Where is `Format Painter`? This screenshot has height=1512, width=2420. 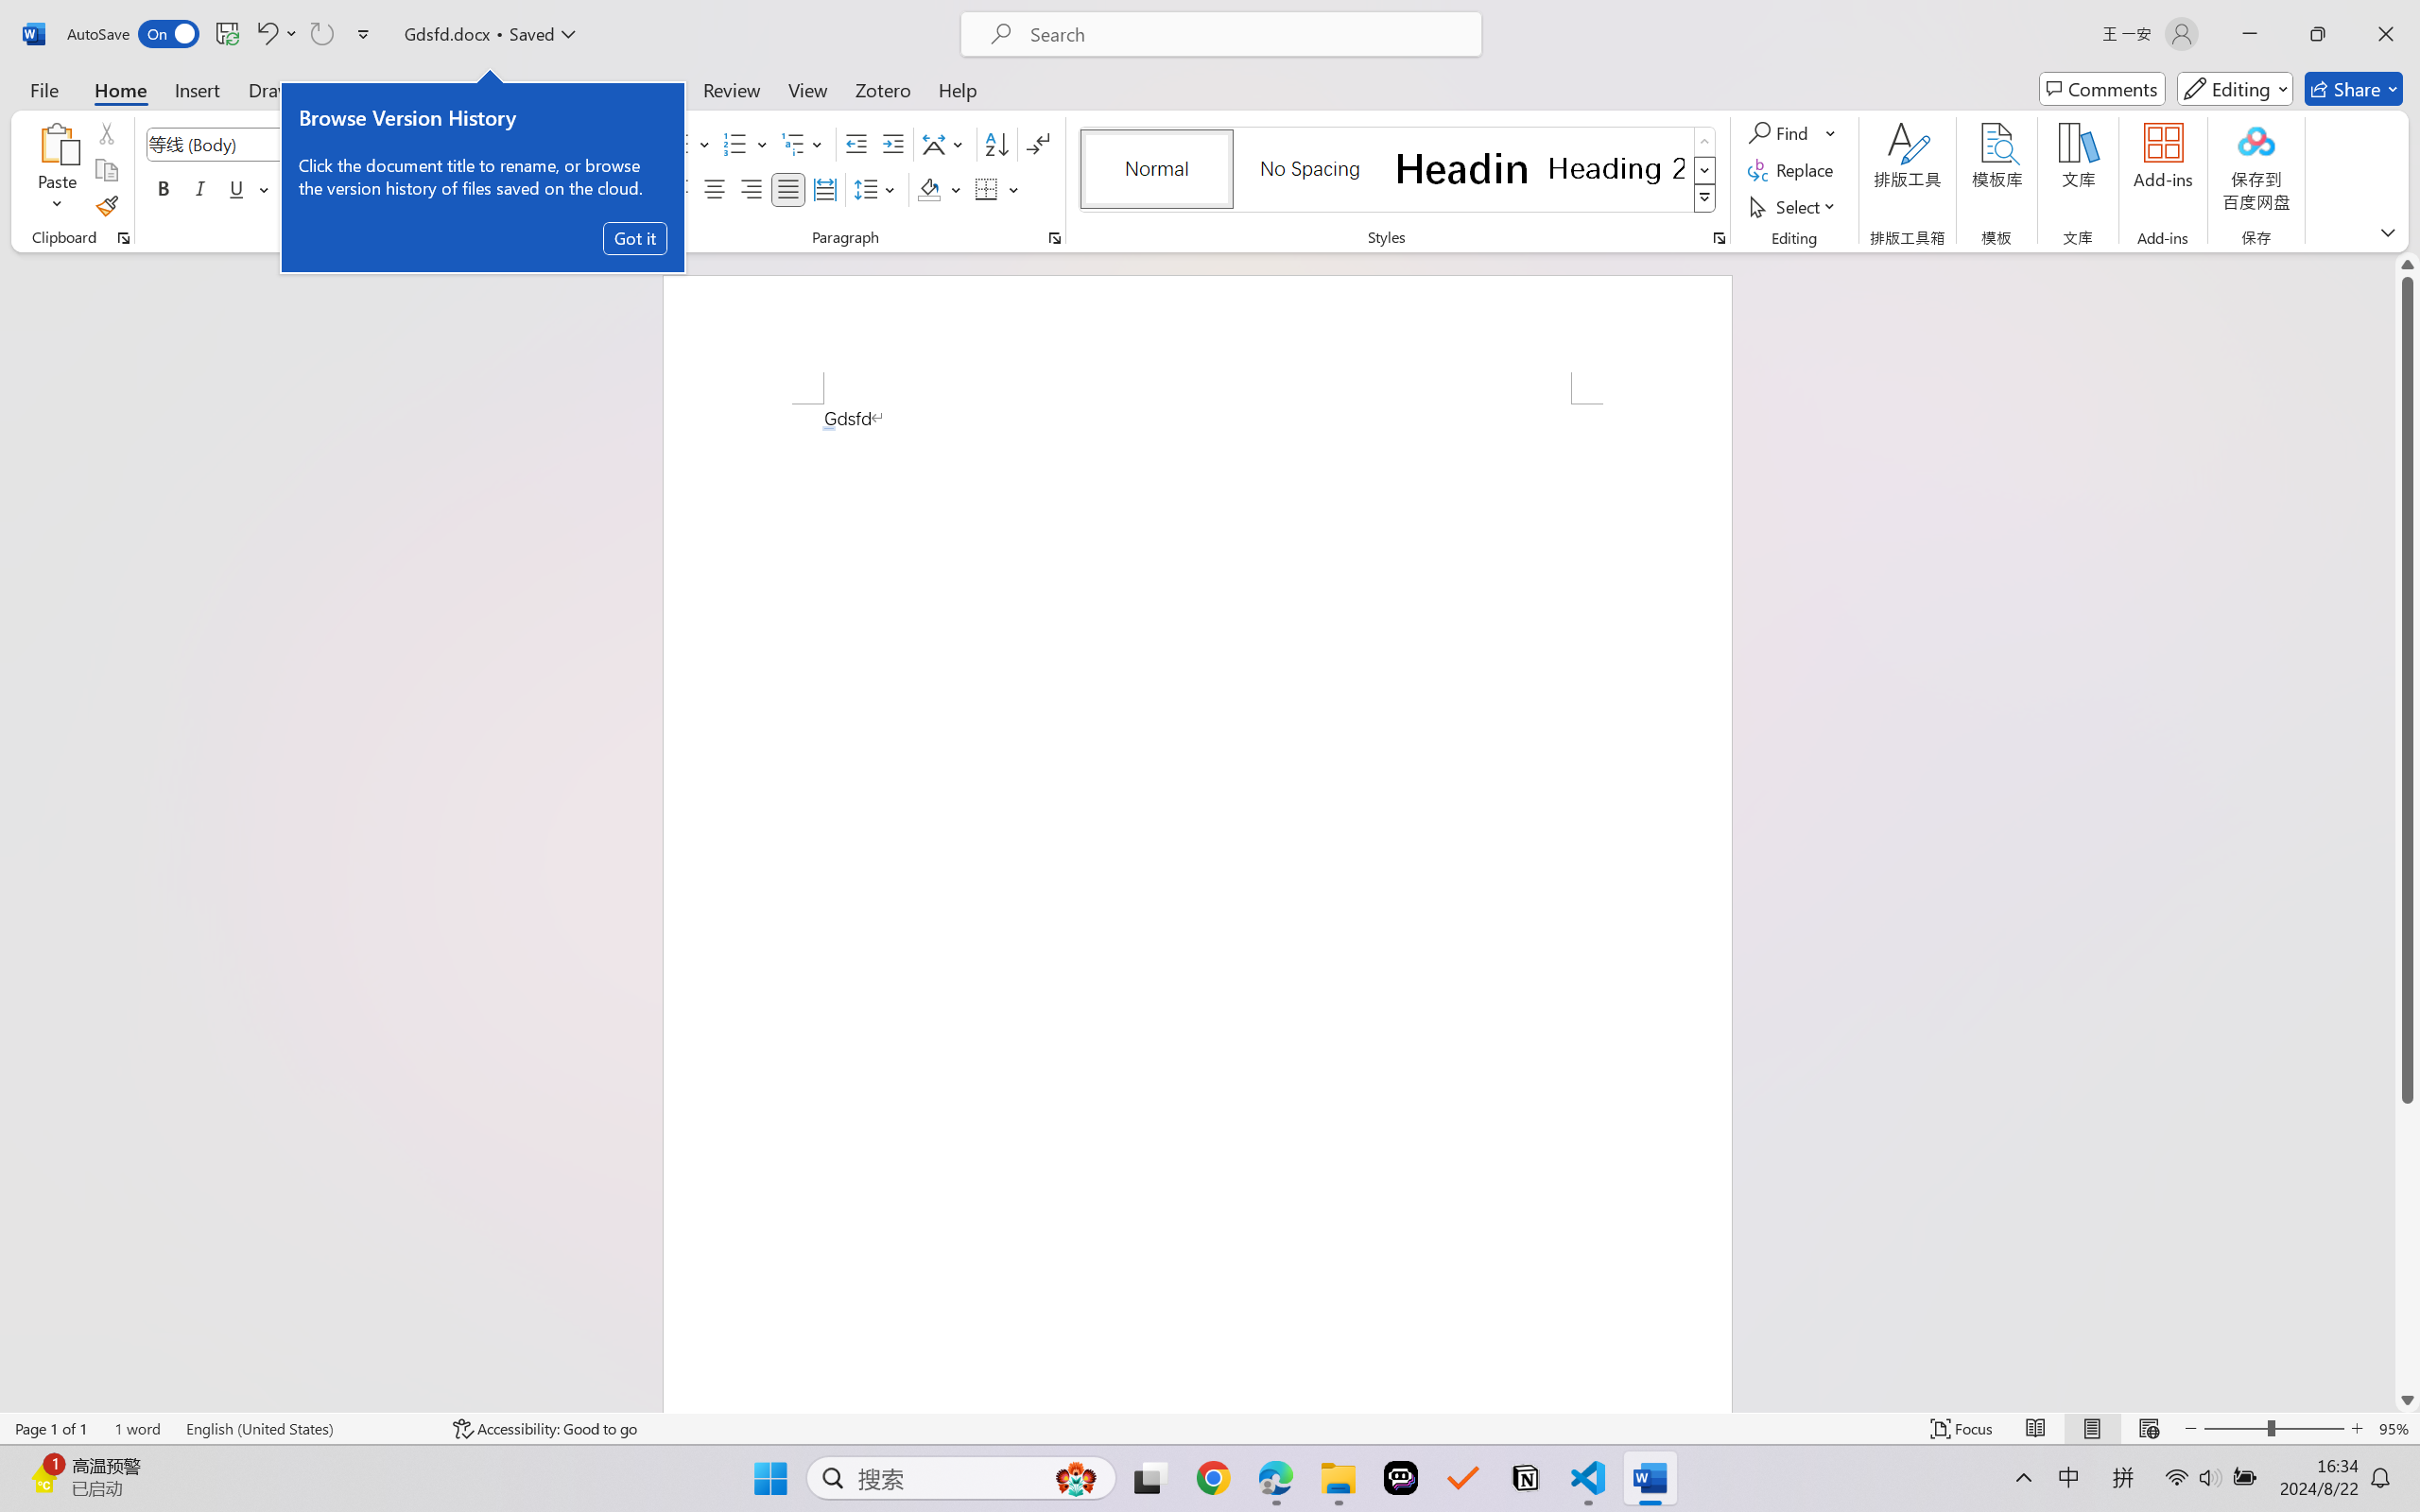
Format Painter is located at coordinates (106, 206).